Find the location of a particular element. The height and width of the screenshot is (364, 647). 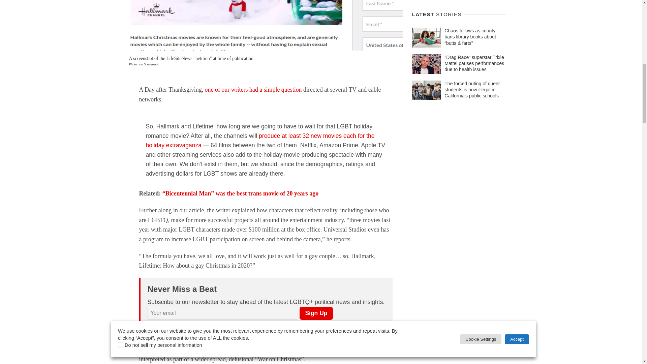

1920883 is located at coordinates (204, 326).